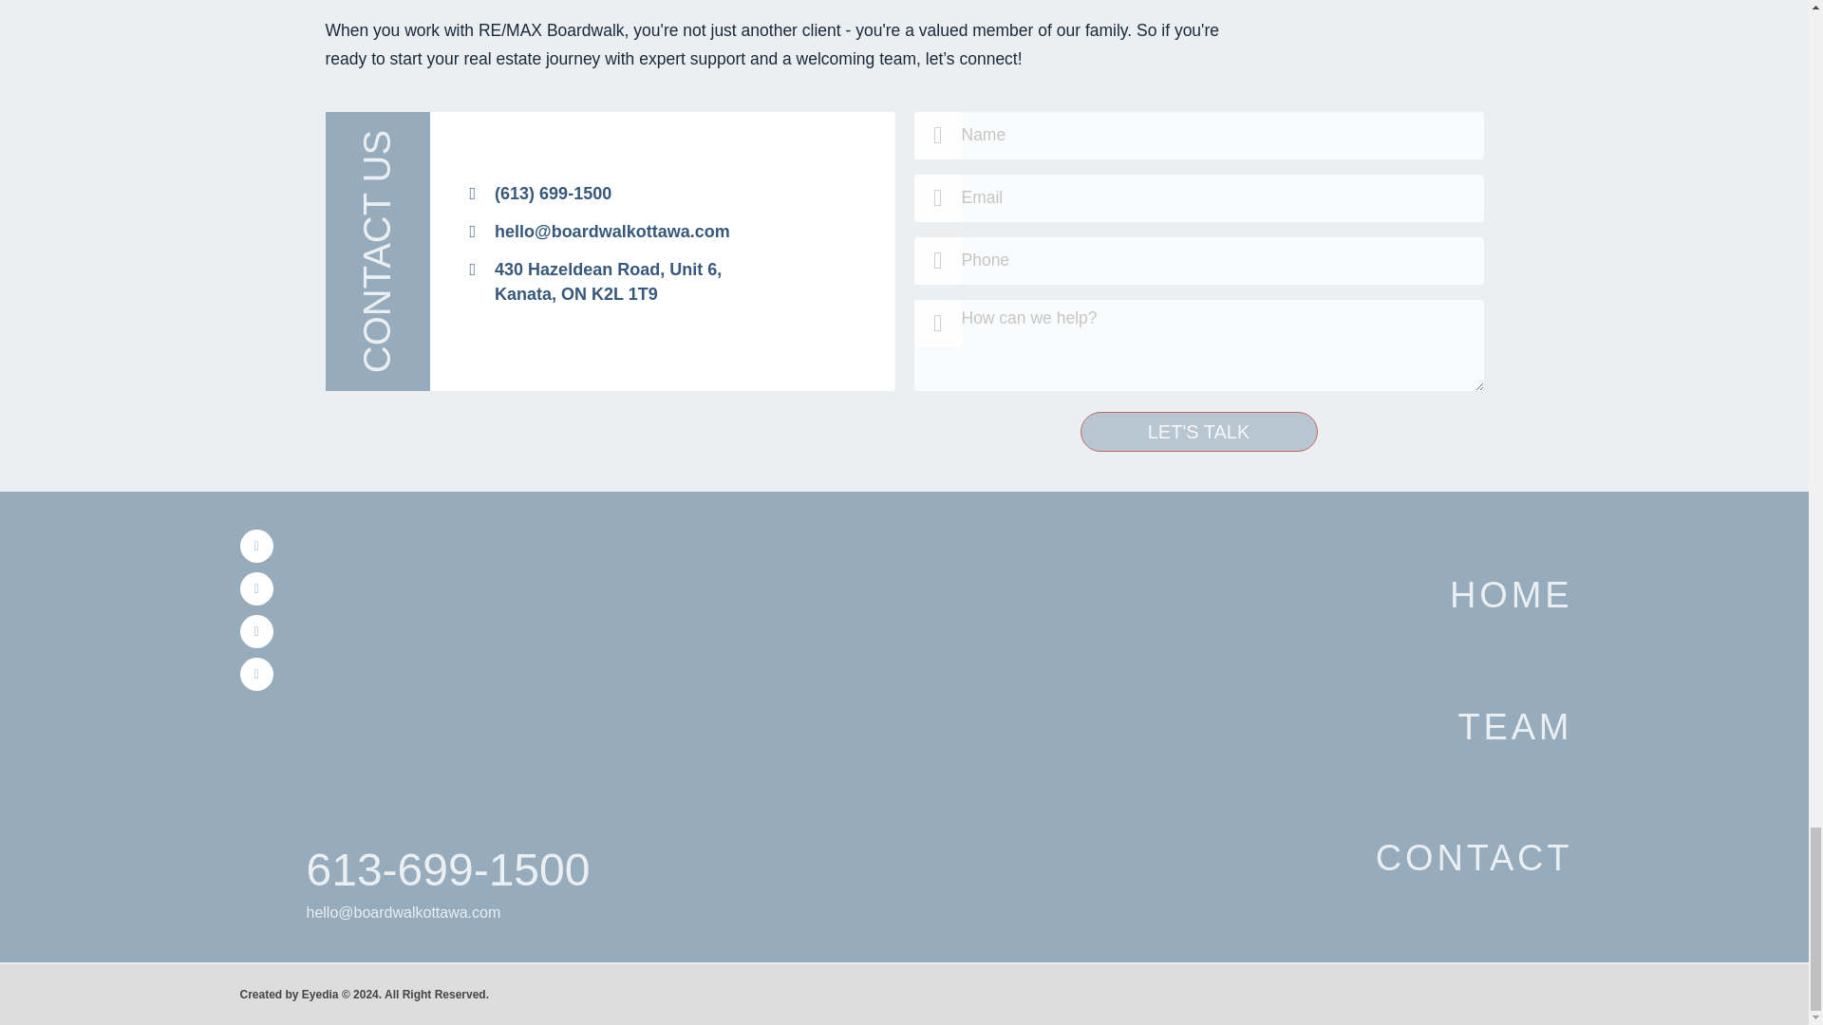 The height and width of the screenshot is (1025, 1823). What do you see at coordinates (288, 995) in the screenshot?
I see `Created by Eyedia` at bounding box center [288, 995].